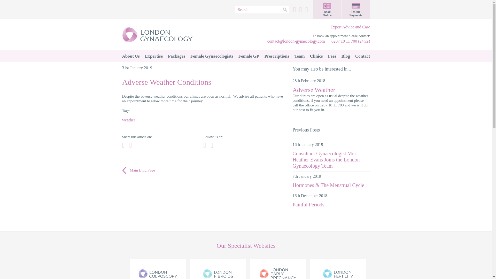 Image resolution: width=496 pixels, height=279 pixels. Describe the element at coordinates (356, 10) in the screenshot. I see `Online Payments` at that location.